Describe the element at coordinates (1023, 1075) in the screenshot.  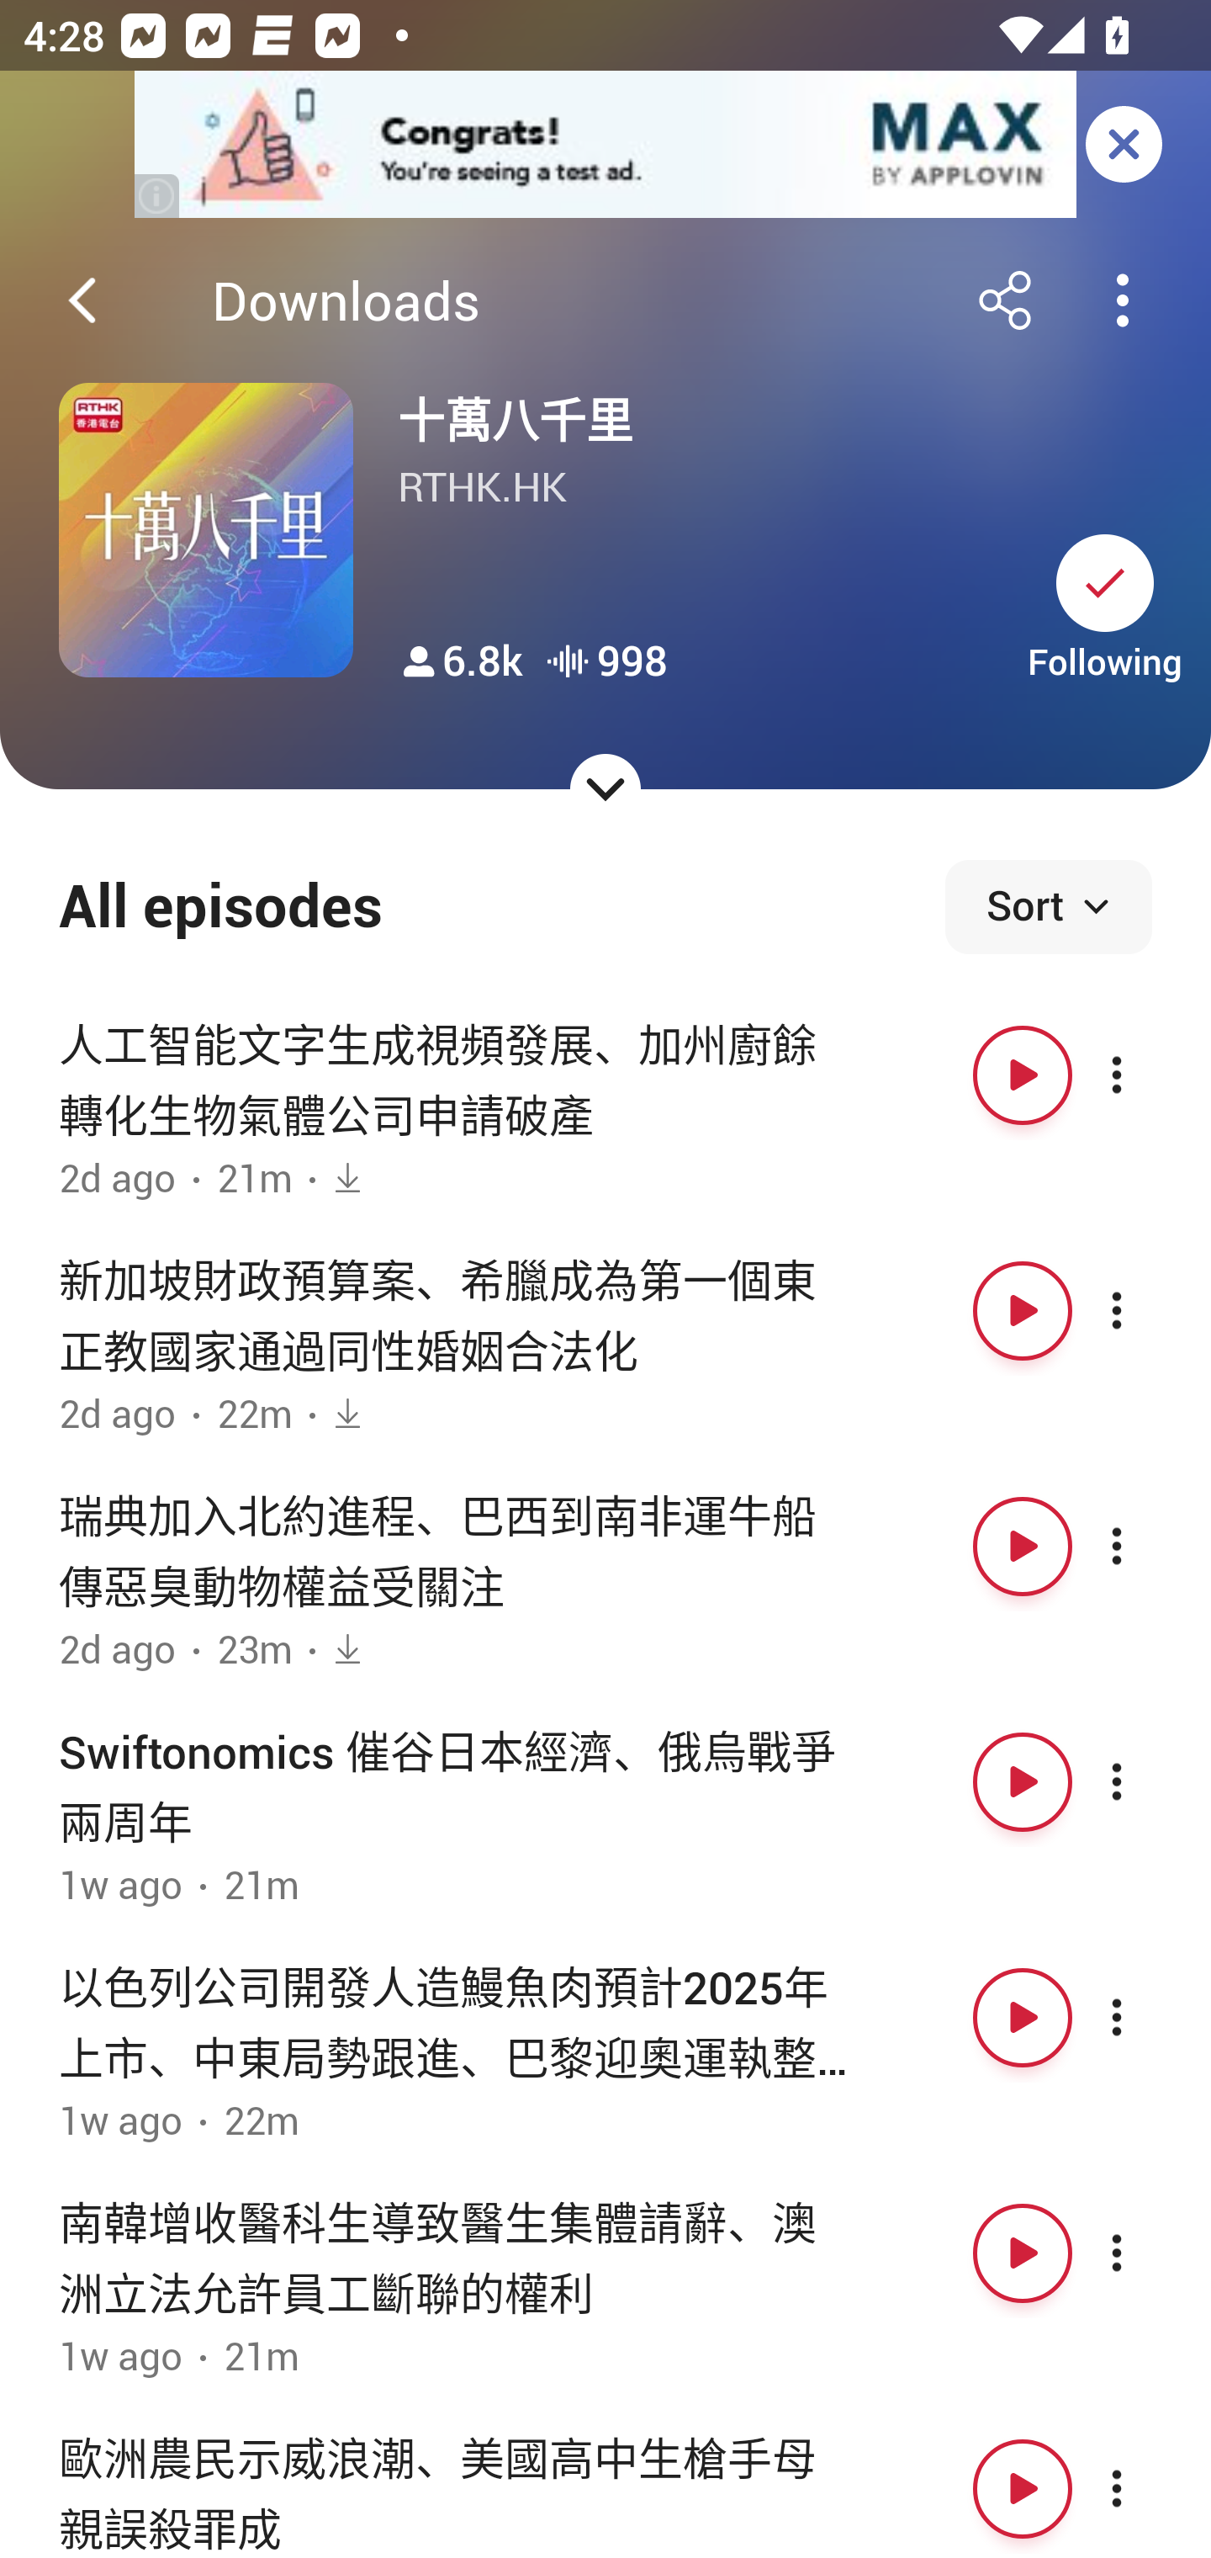
I see `Play button` at that location.